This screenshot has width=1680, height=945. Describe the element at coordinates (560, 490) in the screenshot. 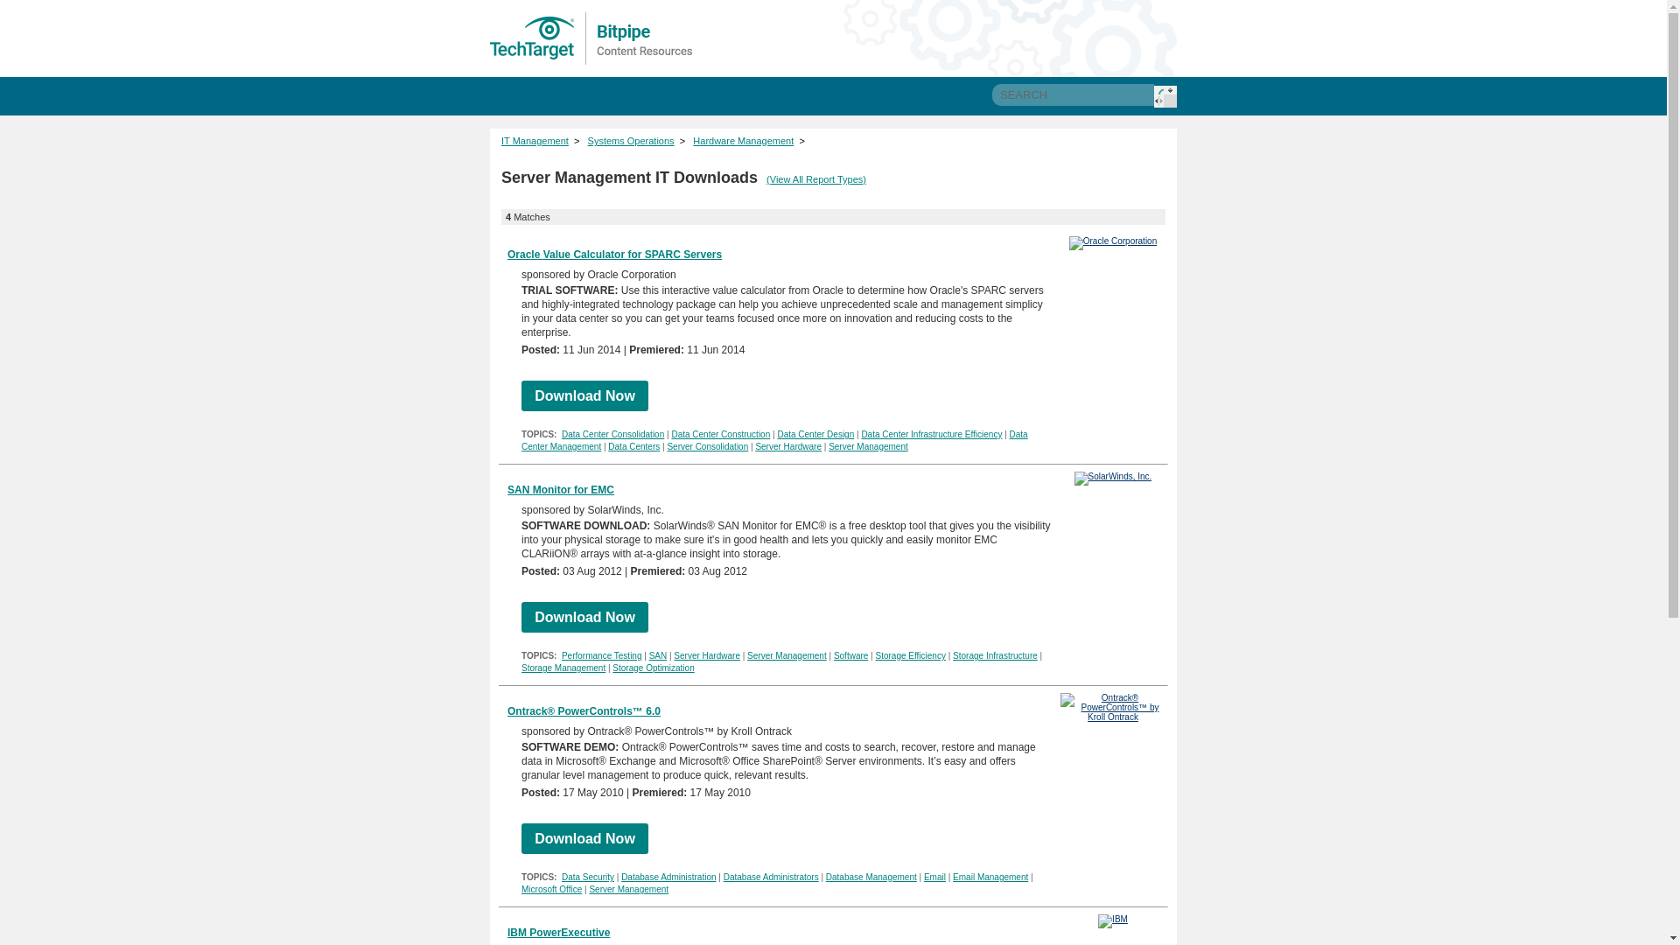

I see `SAN Monitor for EMC` at that location.